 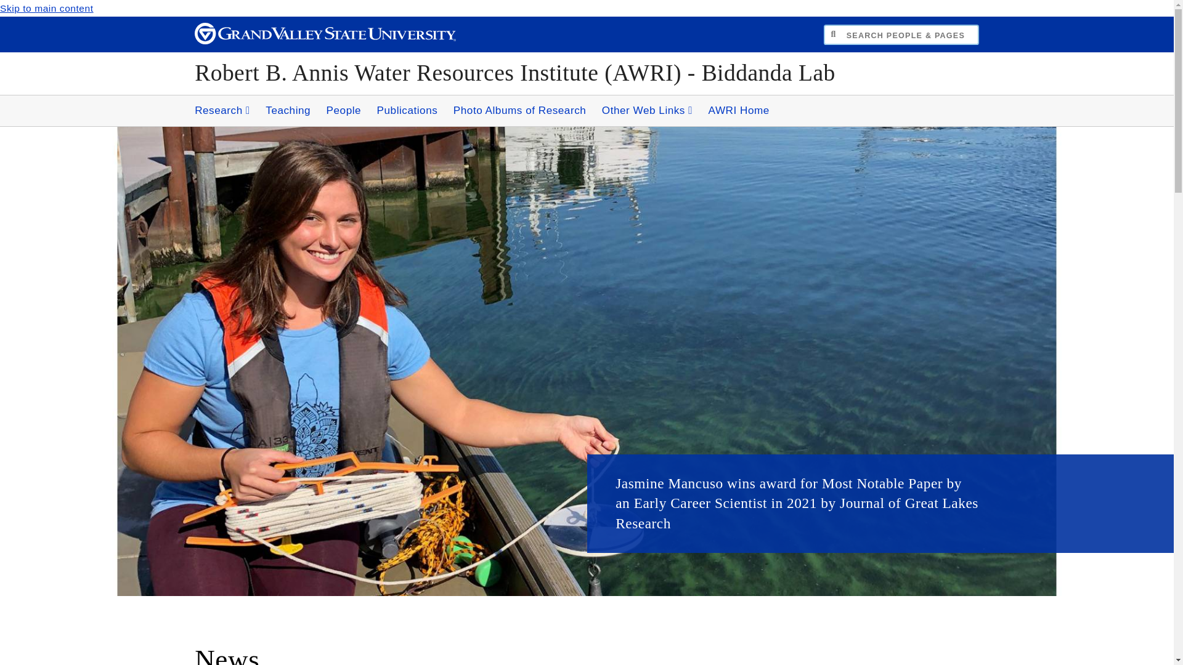 What do you see at coordinates (343, 111) in the screenshot?
I see `People` at bounding box center [343, 111].